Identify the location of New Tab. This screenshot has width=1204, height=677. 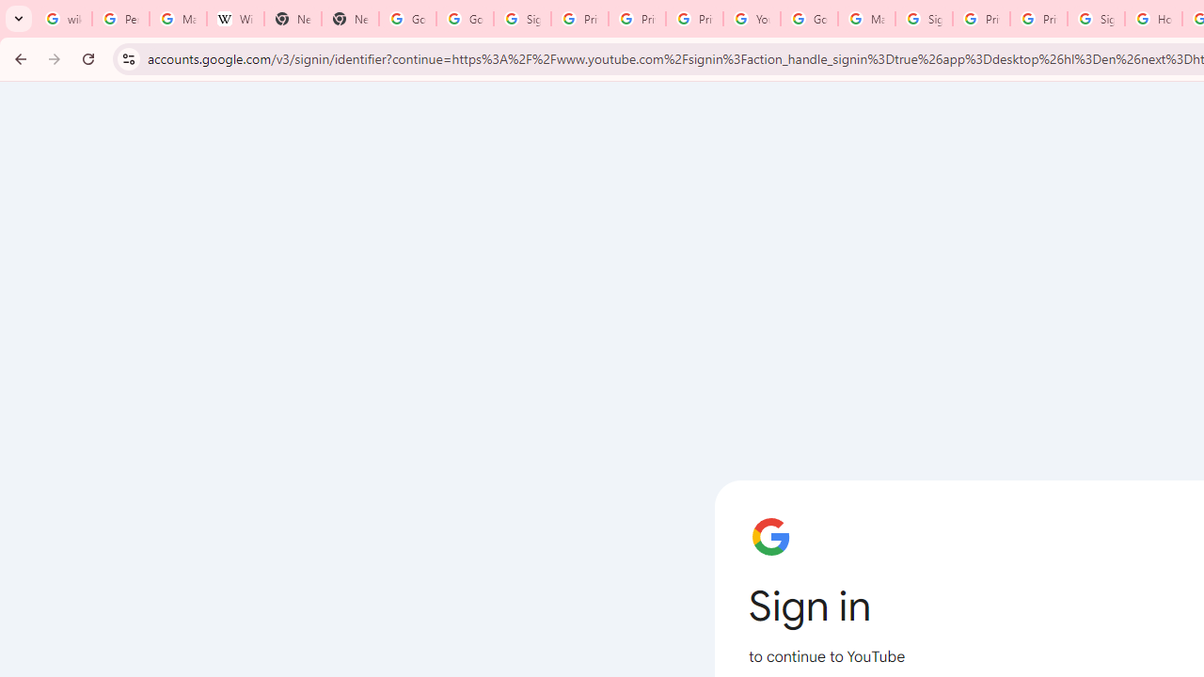
(350, 19).